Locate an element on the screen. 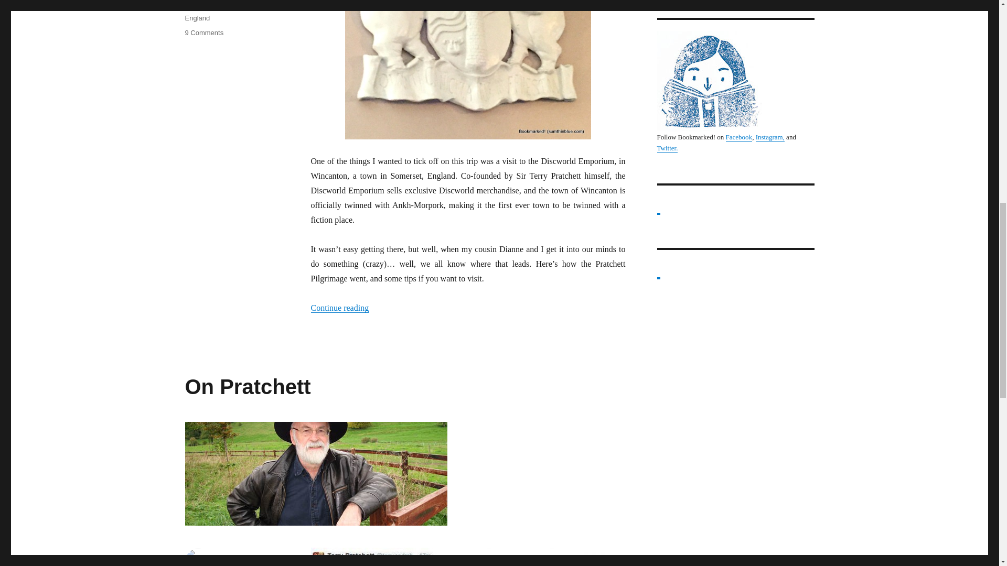  Facebook is located at coordinates (739, 136).